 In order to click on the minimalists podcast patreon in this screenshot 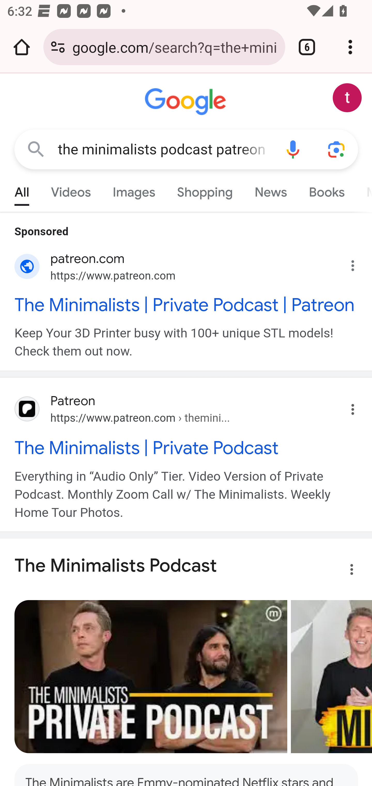, I will do `click(164, 149)`.